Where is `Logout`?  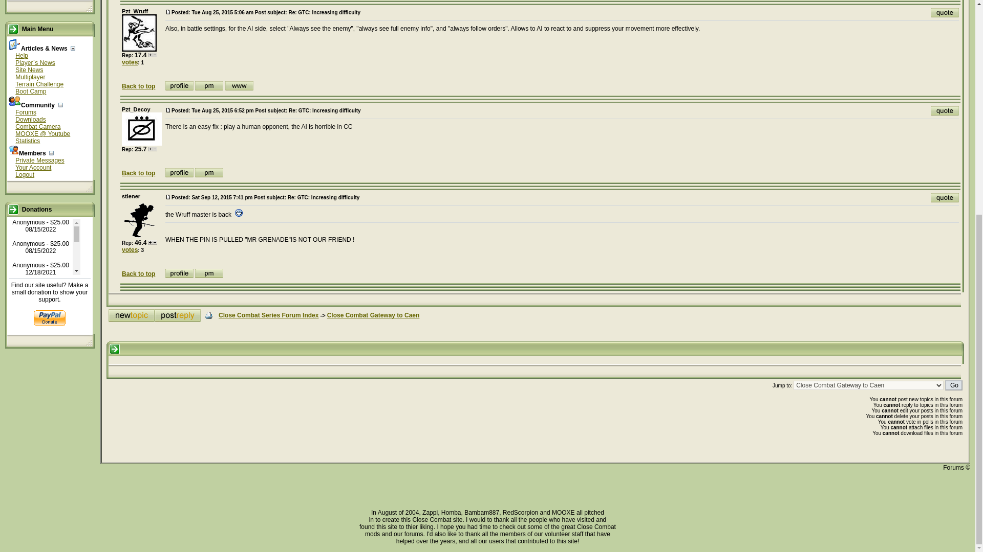
Logout is located at coordinates (25, 174).